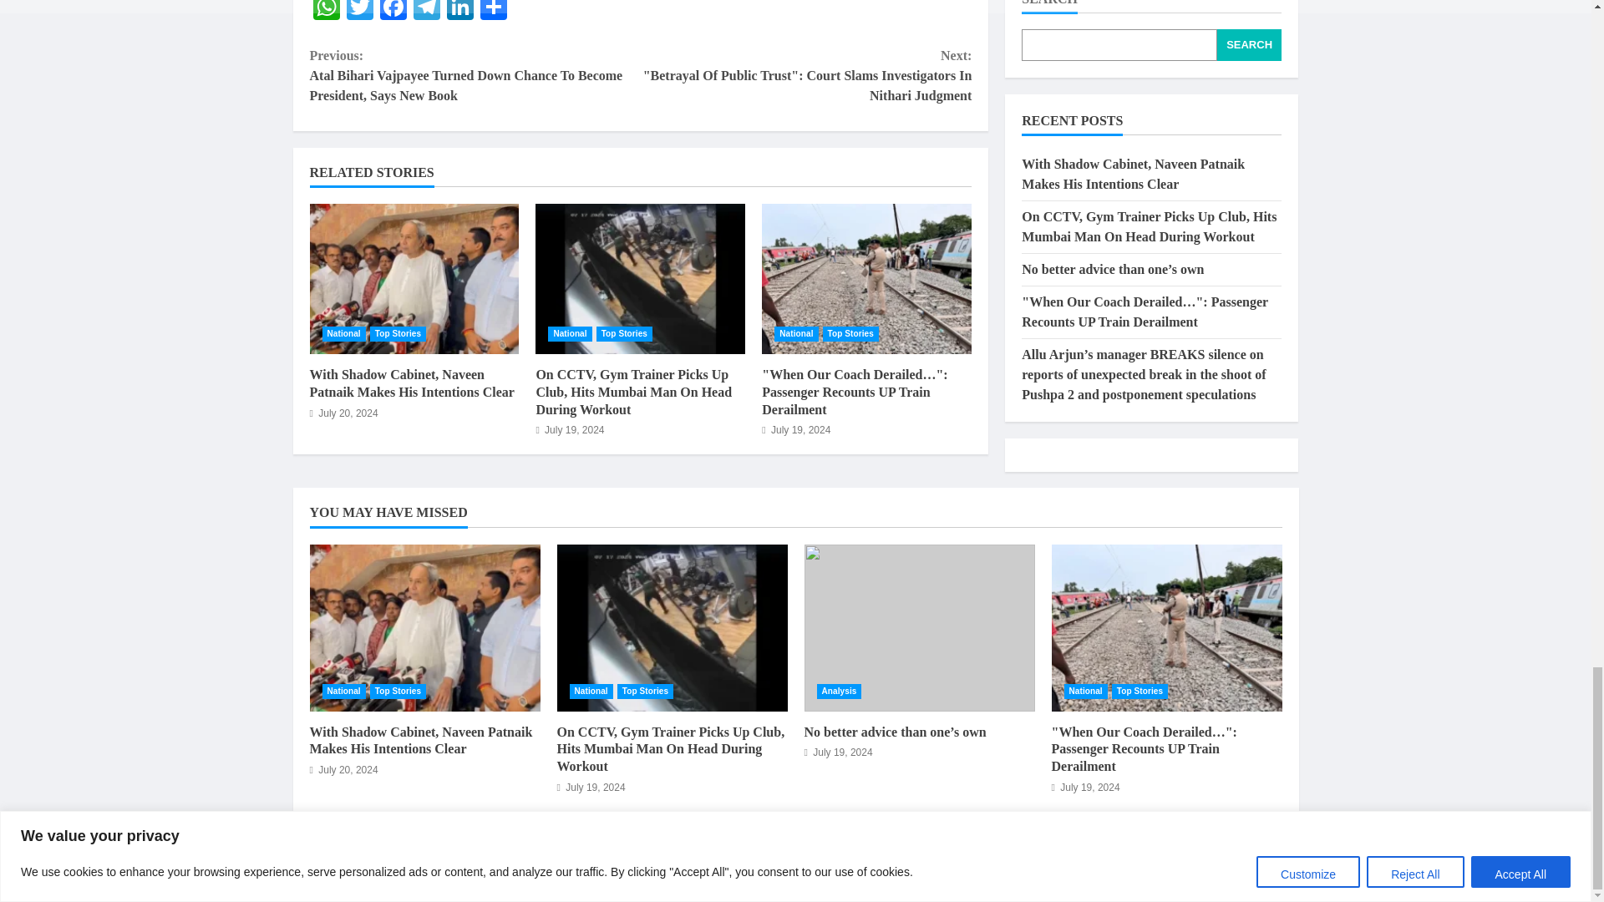 This screenshot has height=902, width=1604. What do you see at coordinates (326, 12) in the screenshot?
I see `WhatsApp` at bounding box center [326, 12].